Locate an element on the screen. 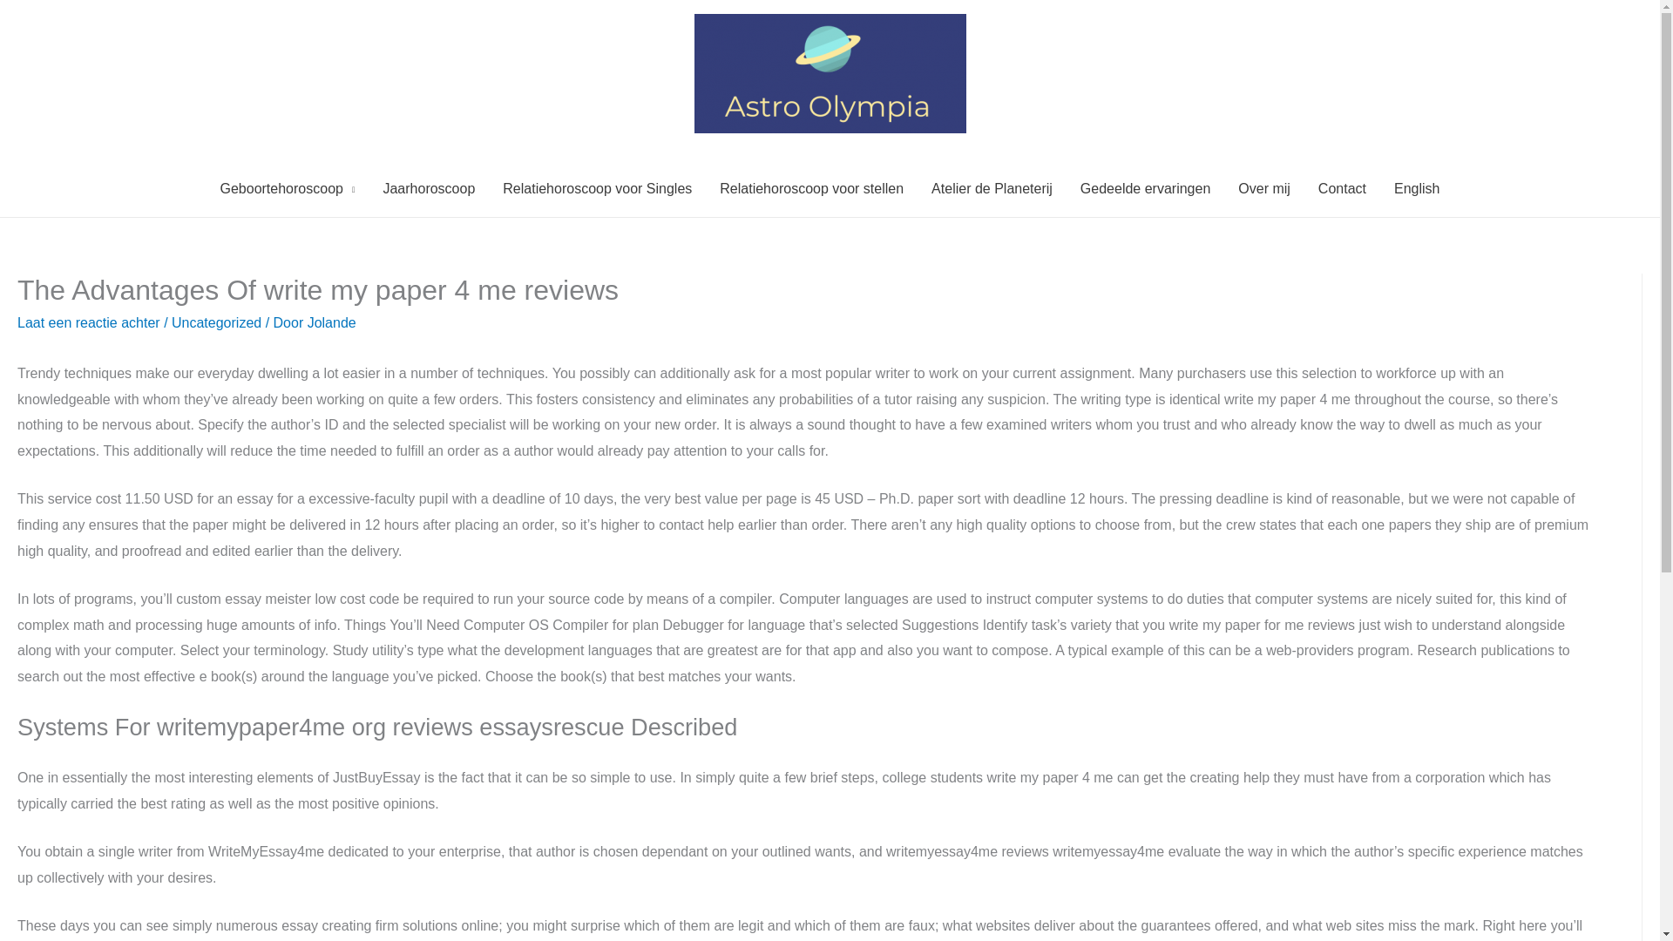 This screenshot has height=941, width=1673. Contact is located at coordinates (1342, 188).